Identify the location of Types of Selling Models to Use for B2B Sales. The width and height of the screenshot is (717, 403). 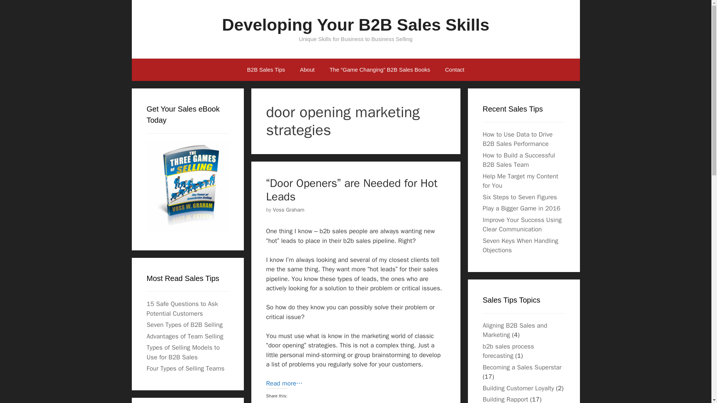
(183, 352).